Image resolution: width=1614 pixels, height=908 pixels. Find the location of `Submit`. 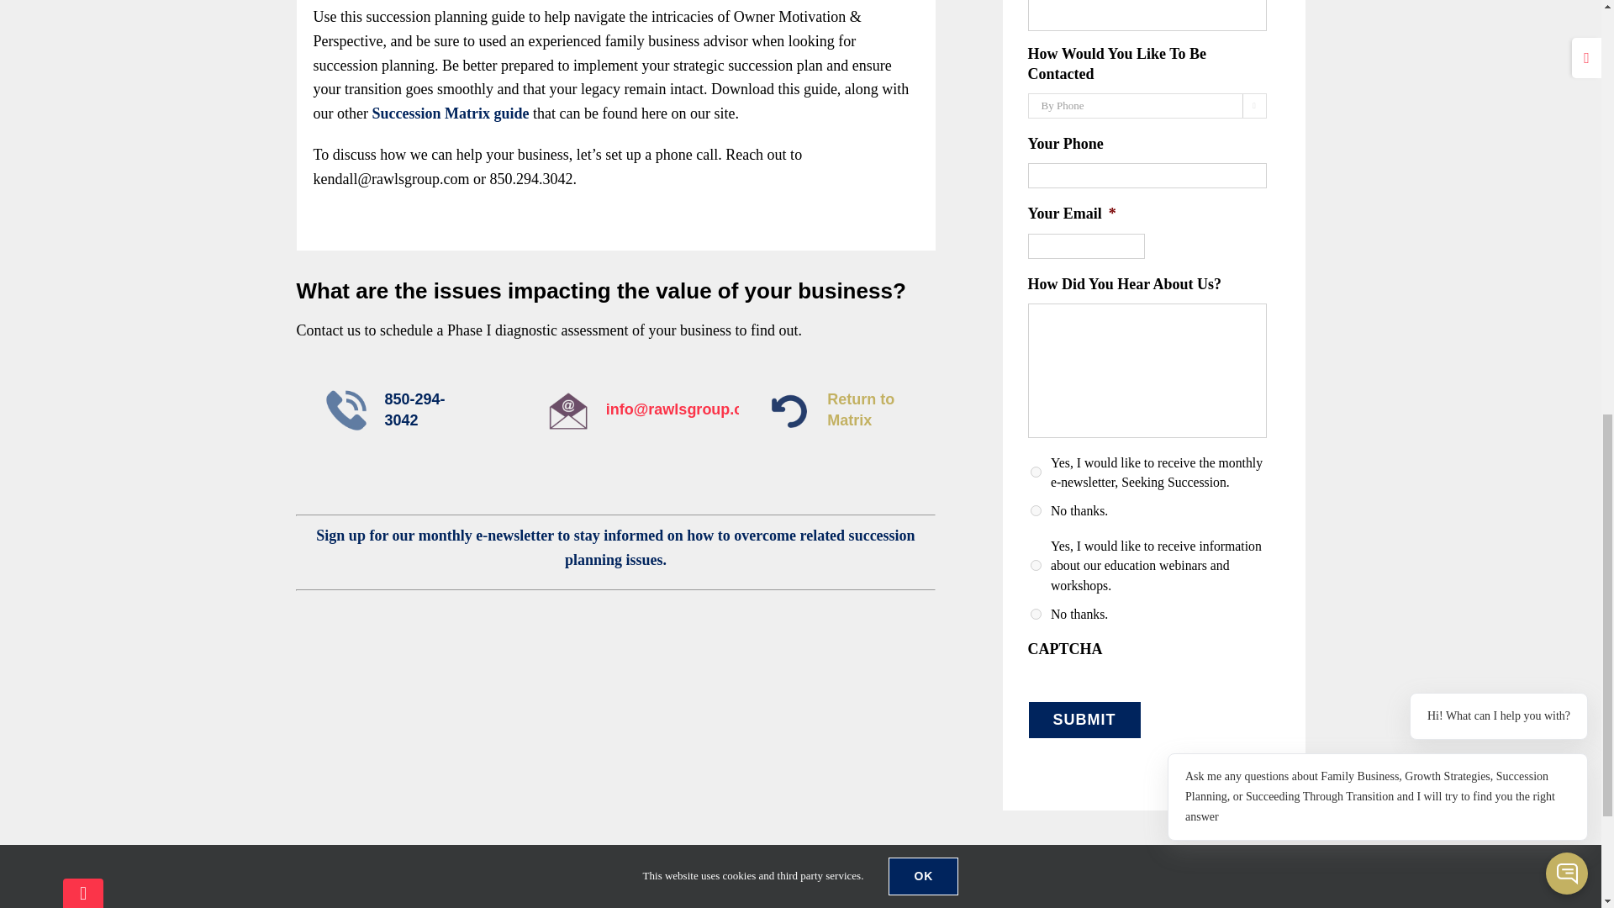

Submit is located at coordinates (1084, 720).